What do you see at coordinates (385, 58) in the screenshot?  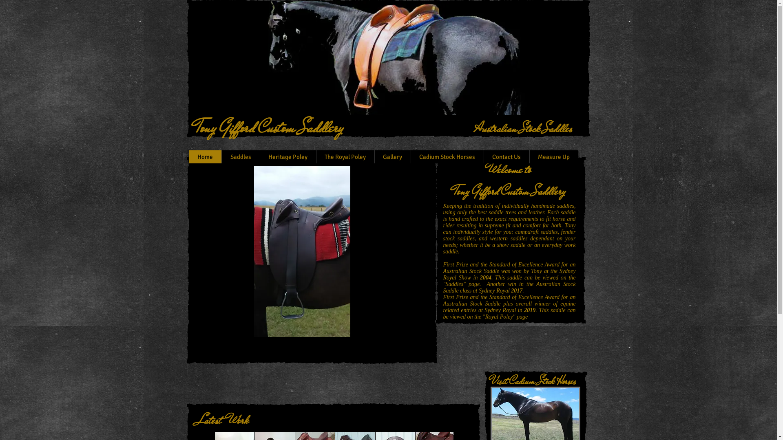 I see `Cadiums Black Haze` at bounding box center [385, 58].